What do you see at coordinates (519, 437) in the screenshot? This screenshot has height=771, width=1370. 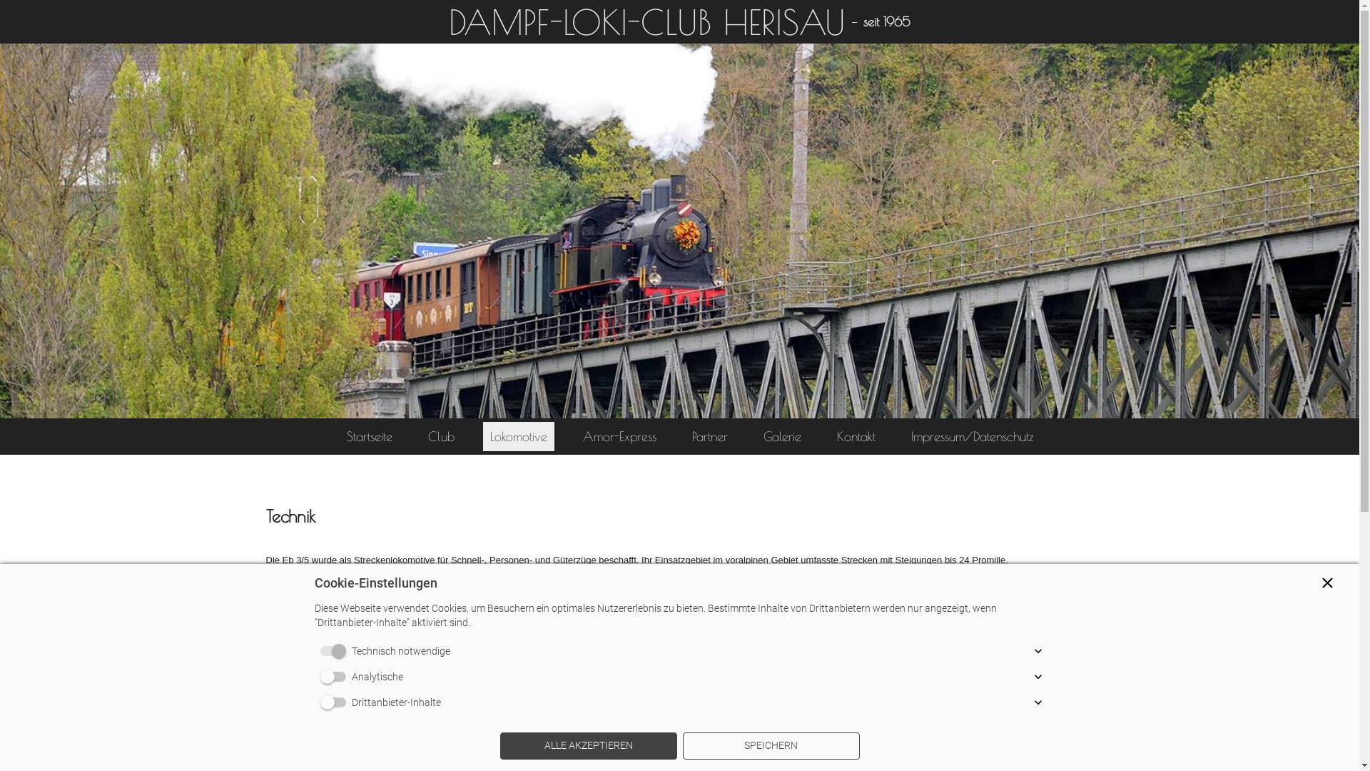 I see `Lokomotive` at bounding box center [519, 437].